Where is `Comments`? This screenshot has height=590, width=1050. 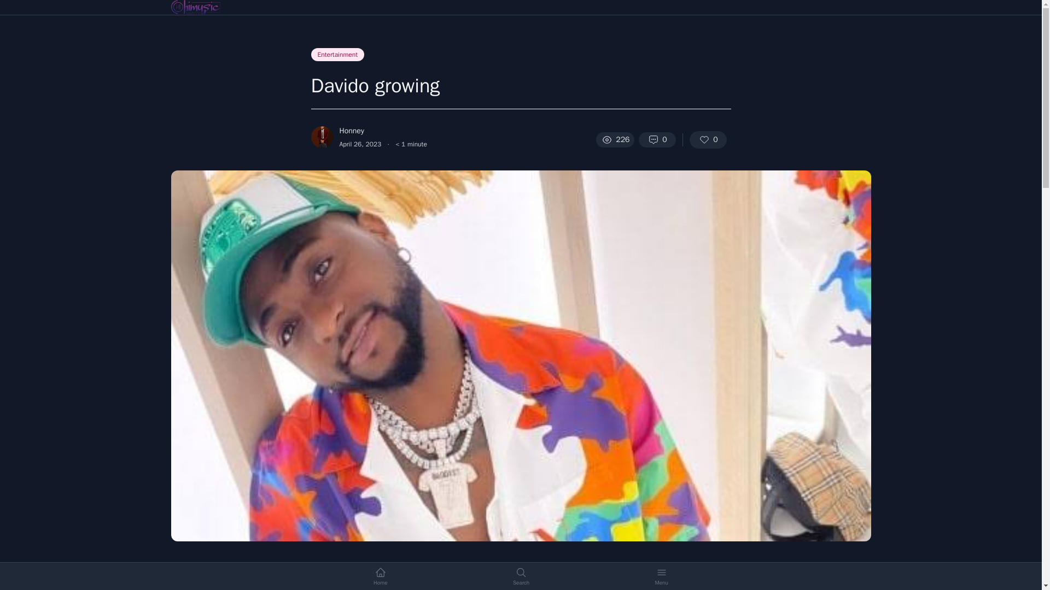
Comments is located at coordinates (657, 140).